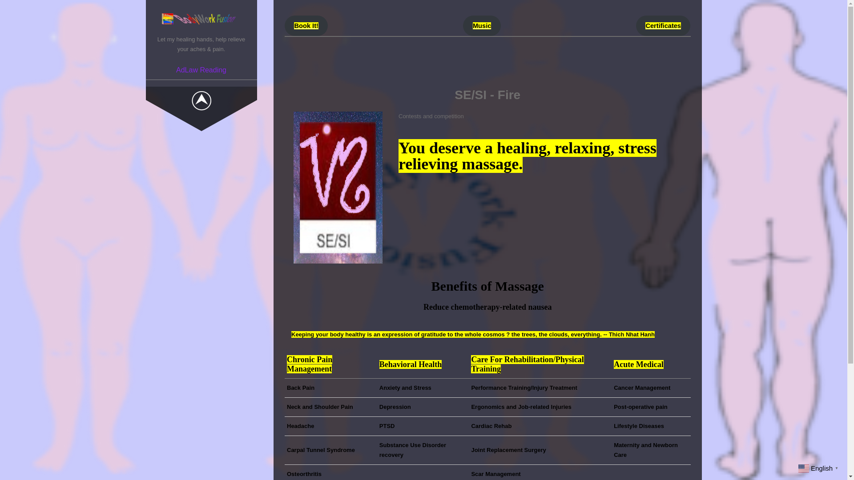 This screenshot has width=854, height=480. I want to click on Post-operative pain, so click(640, 407).